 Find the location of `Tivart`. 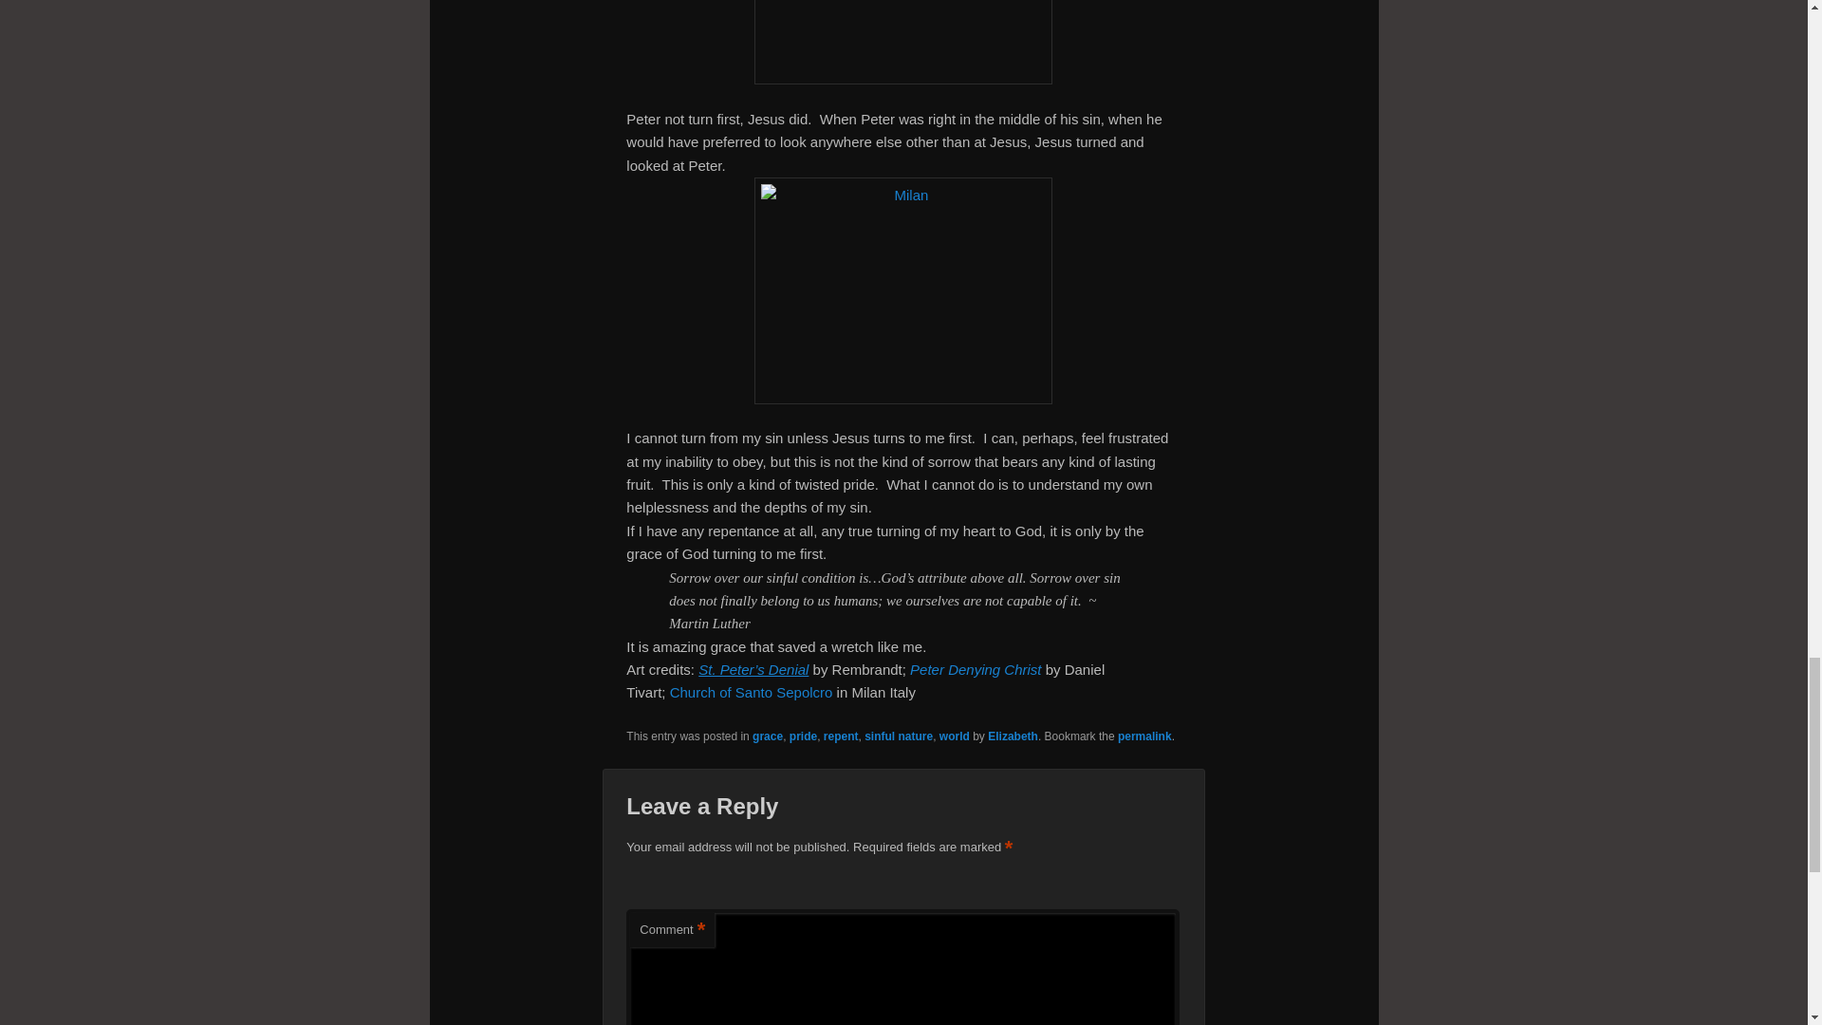

Tivart is located at coordinates (975, 668).